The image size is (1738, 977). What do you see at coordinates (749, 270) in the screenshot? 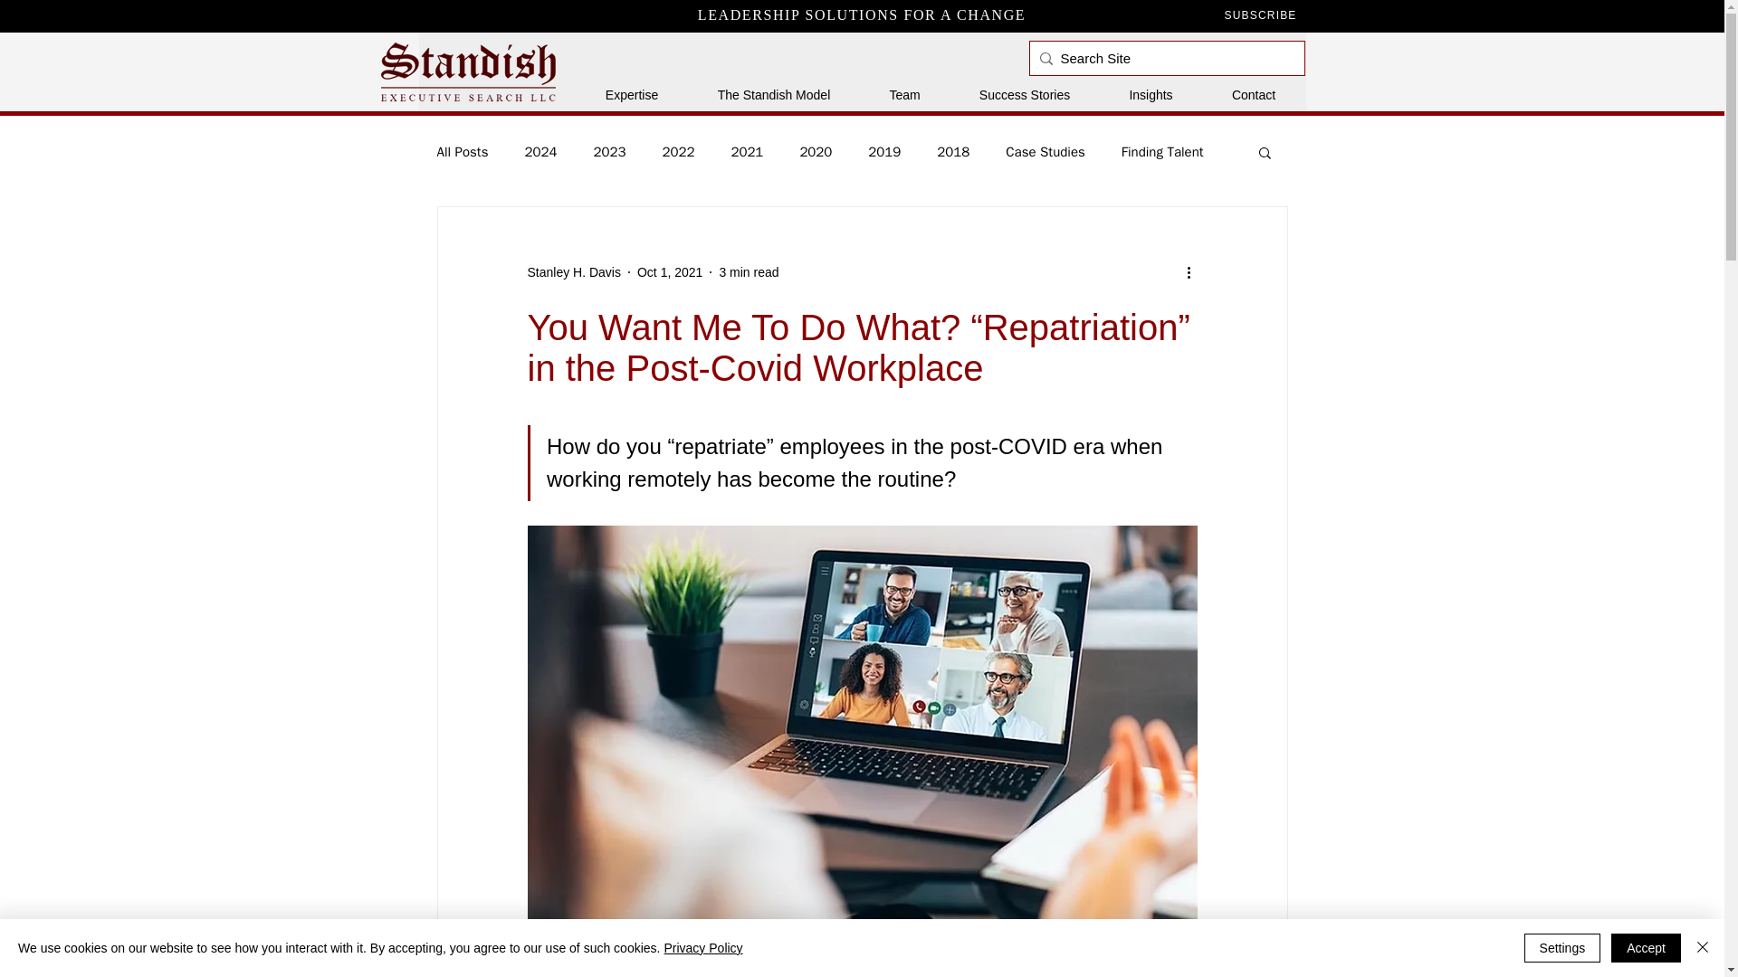
I see `3 min read` at bounding box center [749, 270].